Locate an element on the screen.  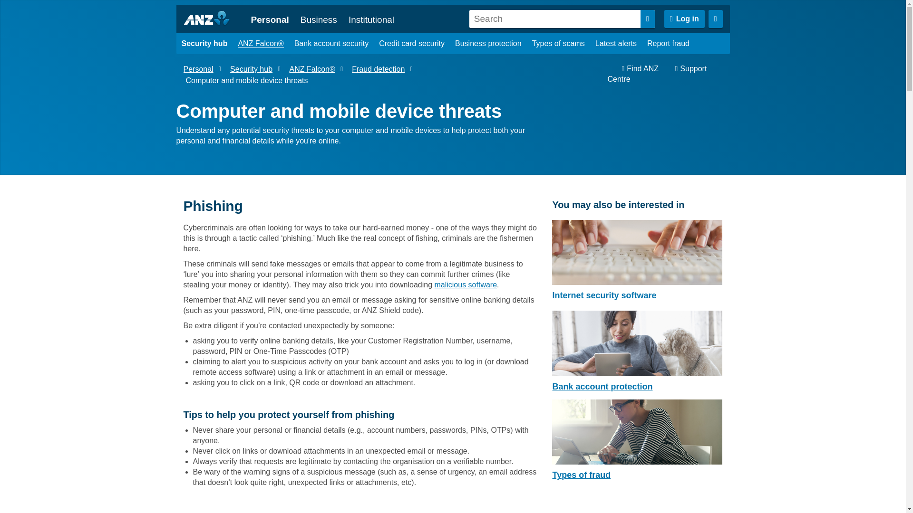
Business is located at coordinates (319, 19).